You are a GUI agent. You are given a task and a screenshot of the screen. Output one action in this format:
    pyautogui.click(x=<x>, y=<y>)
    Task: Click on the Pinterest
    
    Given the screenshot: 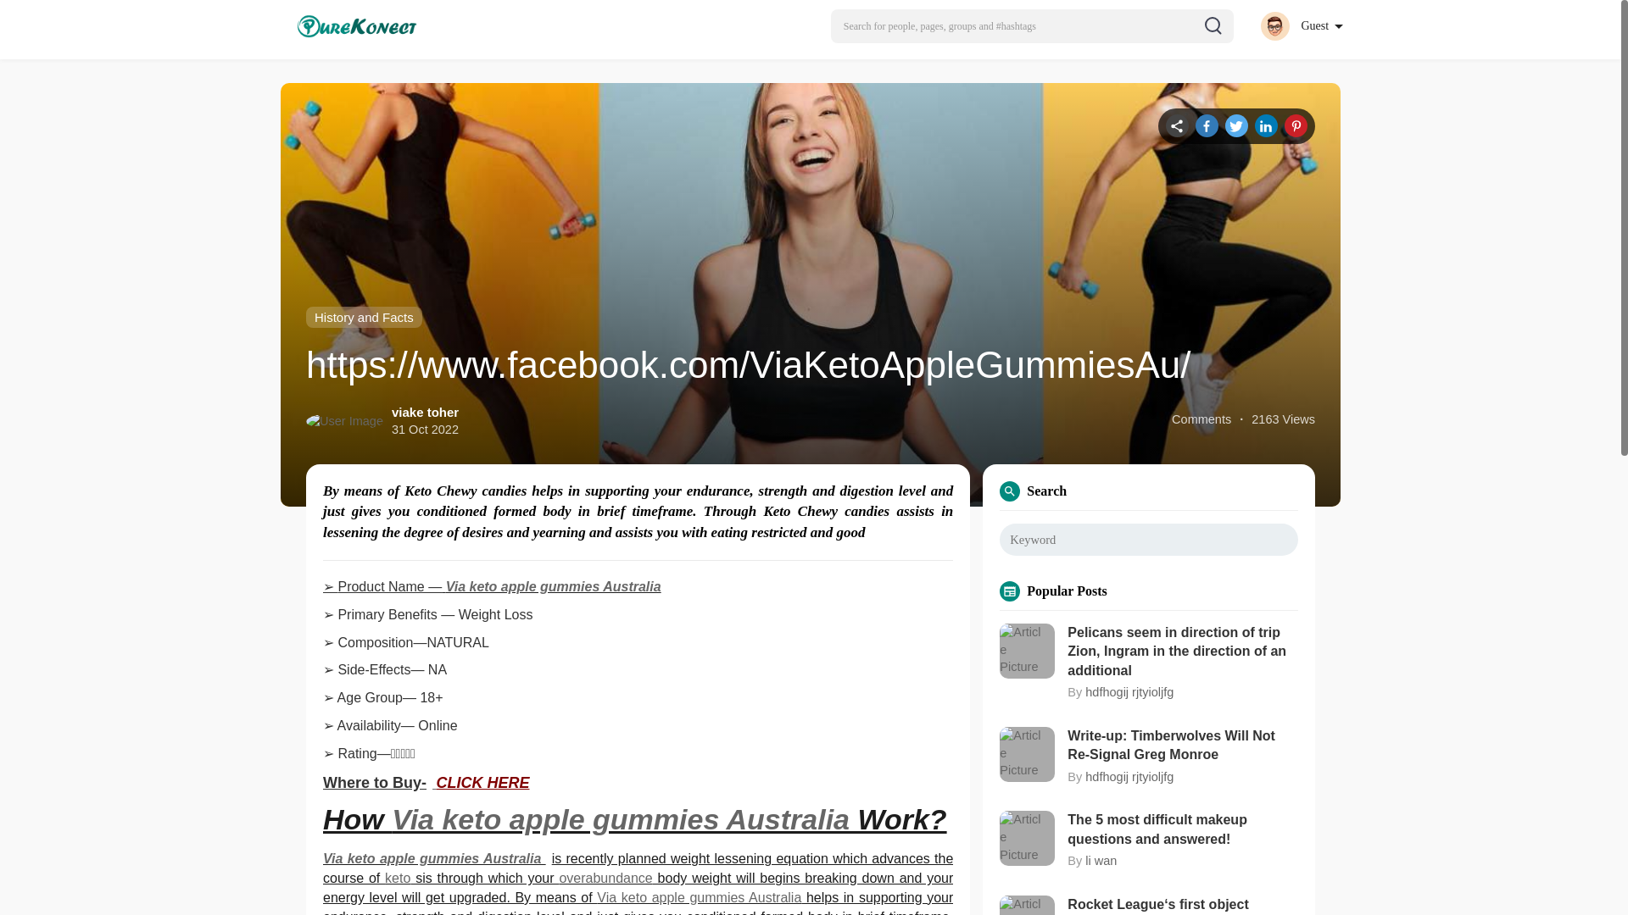 What is the action you would take?
    pyautogui.click(x=1296, y=125)
    